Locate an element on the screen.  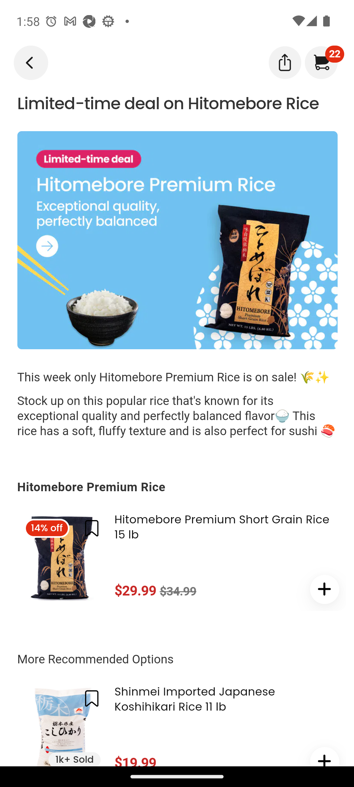
 is located at coordinates (285, 62).